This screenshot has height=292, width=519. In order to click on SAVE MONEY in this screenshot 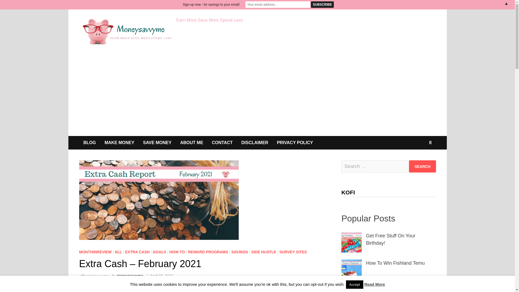, I will do `click(157, 143)`.